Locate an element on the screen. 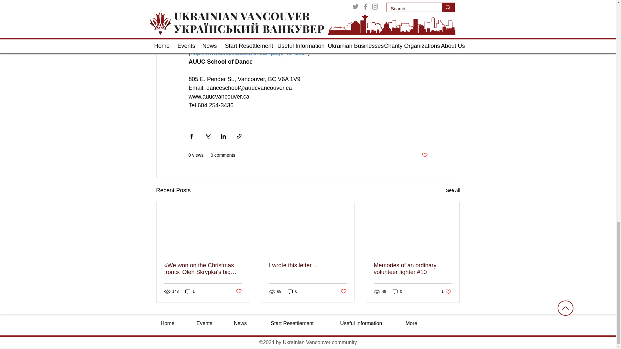 The width and height of the screenshot is (621, 349). Post not marked as liked is located at coordinates (238, 291).